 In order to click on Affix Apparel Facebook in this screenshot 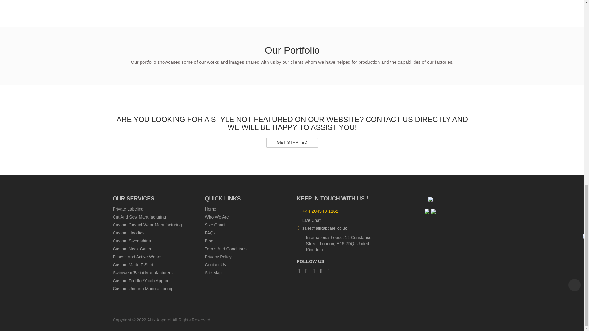, I will do `click(301, 271)`.